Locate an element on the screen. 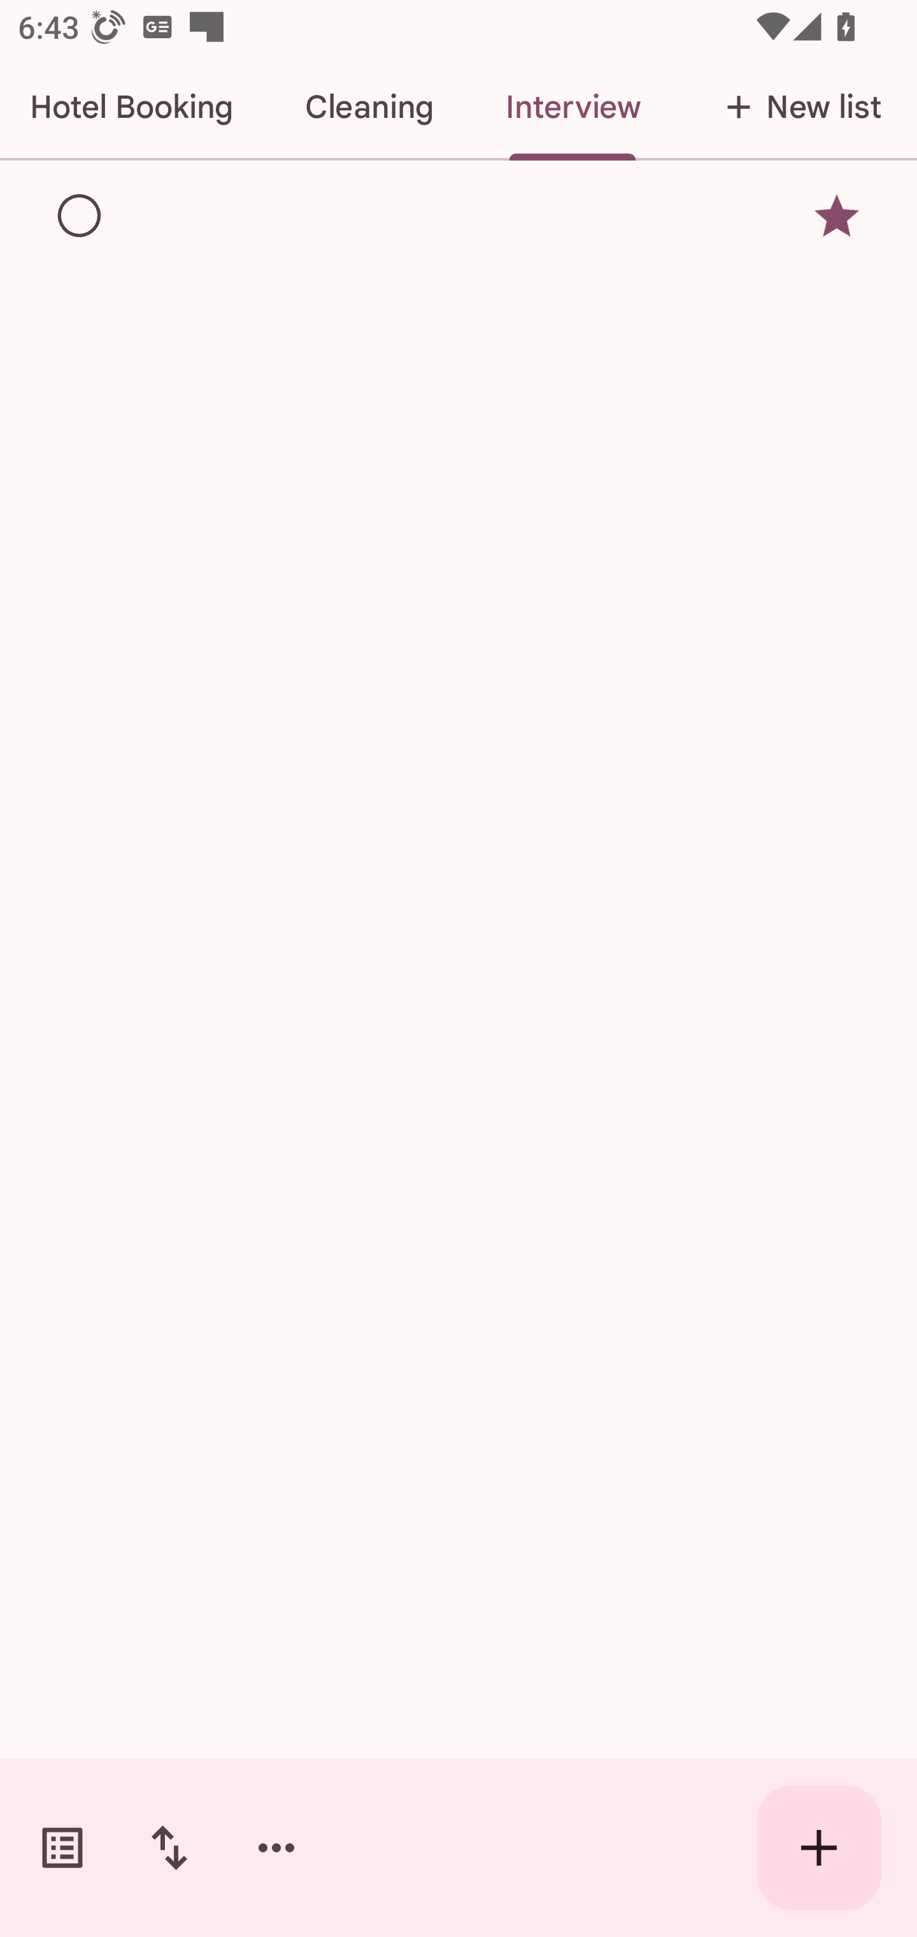 Image resolution: width=917 pixels, height=1937 pixels. New list is located at coordinates (797, 107).